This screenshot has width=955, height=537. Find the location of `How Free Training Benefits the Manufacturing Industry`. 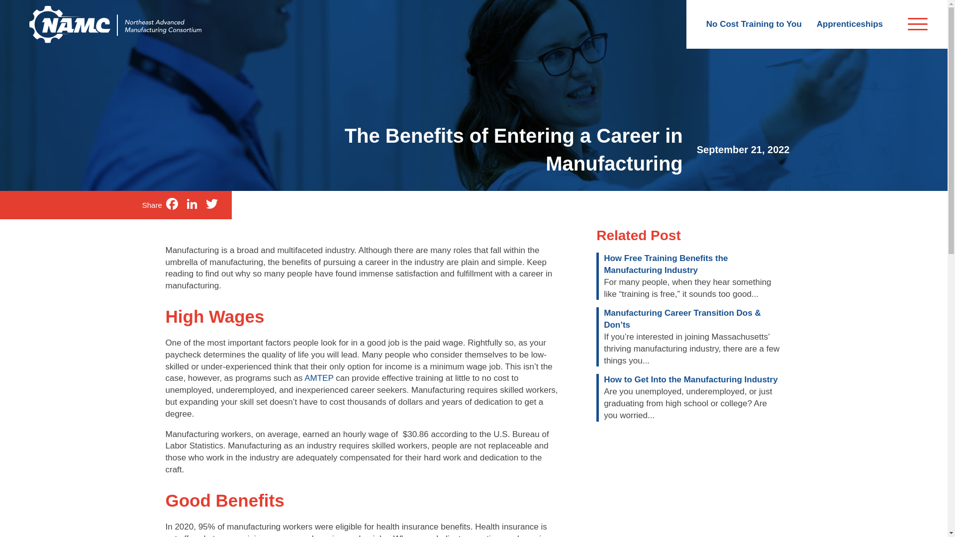

How Free Training Benefits the Manufacturing Industry is located at coordinates (692, 265).